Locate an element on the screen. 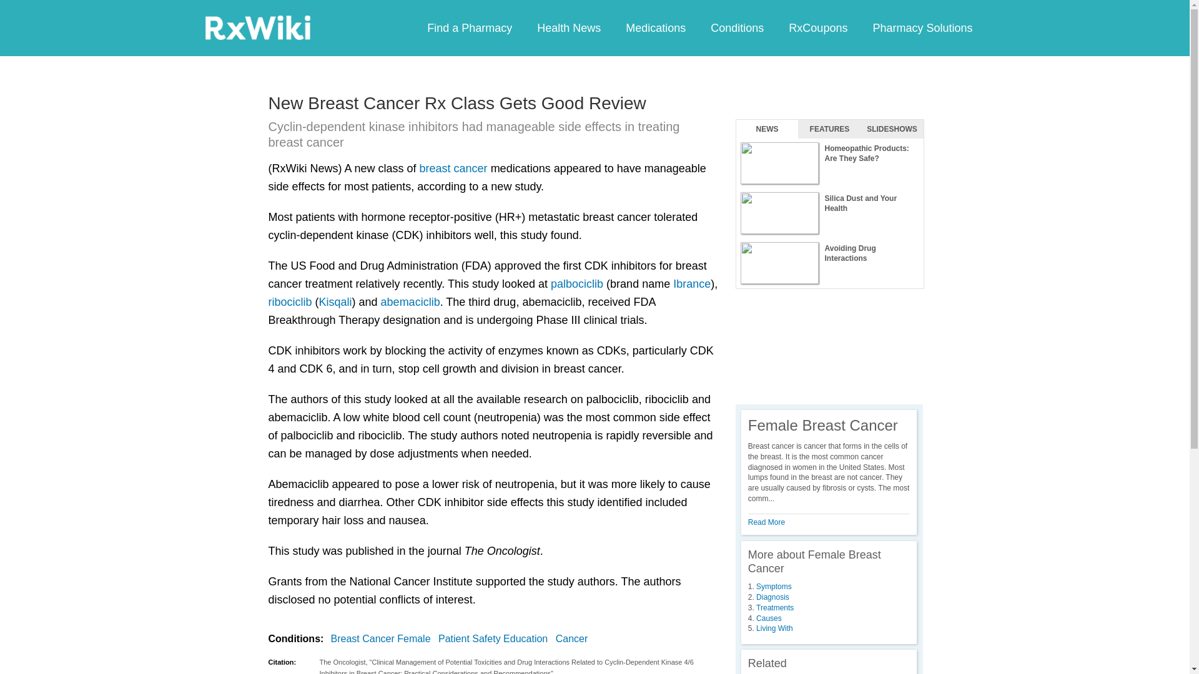 This screenshot has height=674, width=1199. RxCoupons is located at coordinates (817, 27).